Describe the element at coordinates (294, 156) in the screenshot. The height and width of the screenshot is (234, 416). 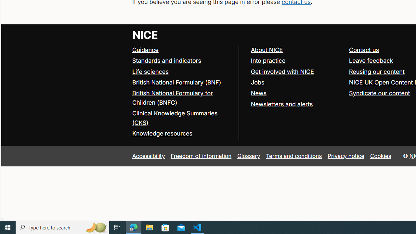
I see `Terms and conditions` at that location.